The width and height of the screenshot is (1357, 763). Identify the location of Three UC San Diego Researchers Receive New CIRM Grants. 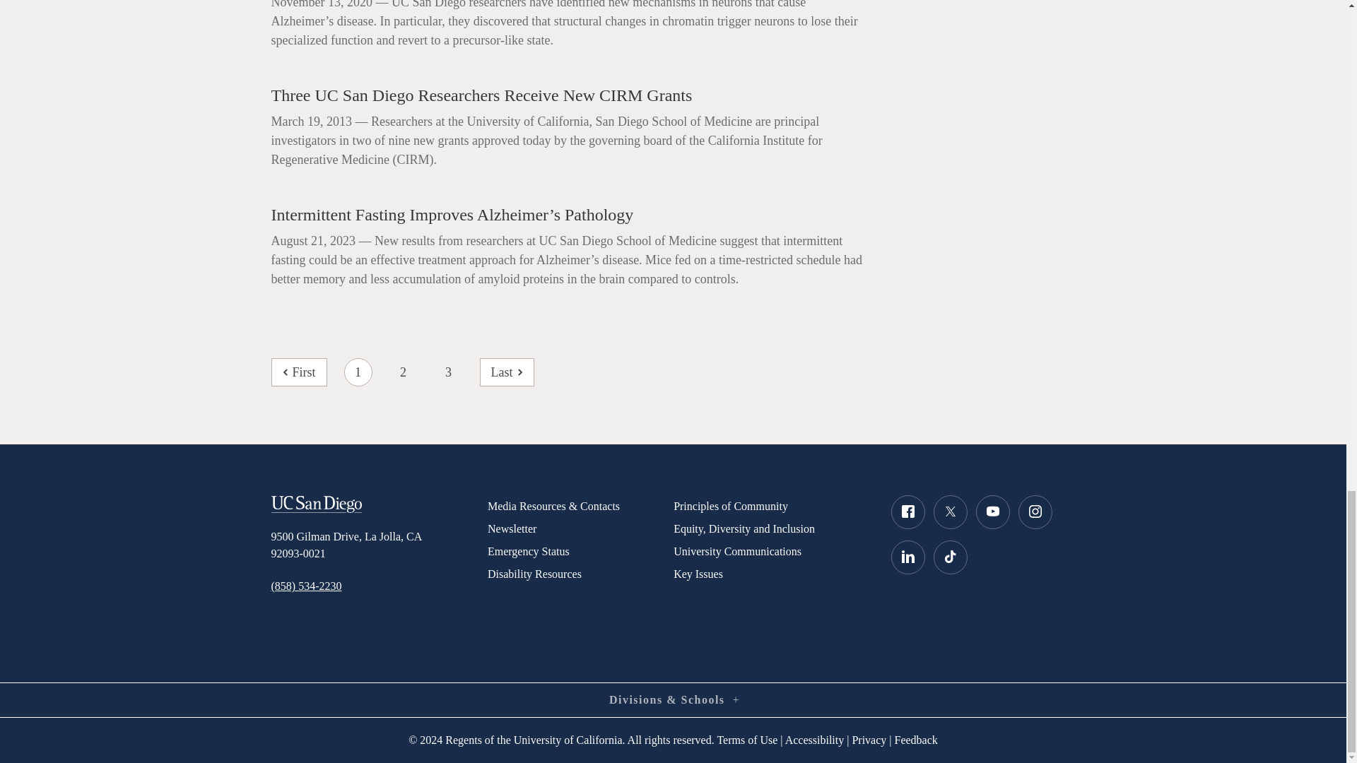
(570, 95).